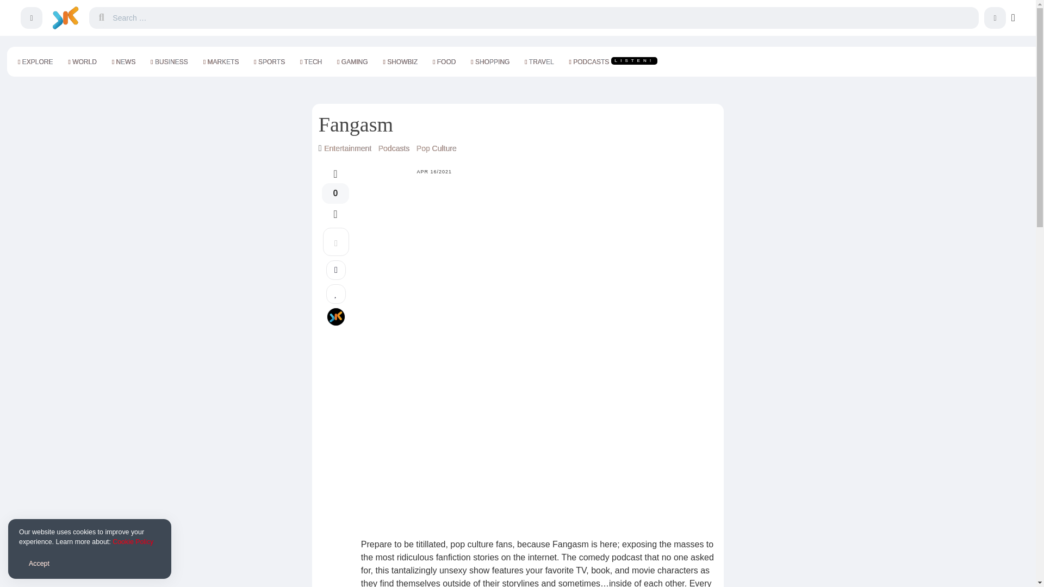 This screenshot has width=1044, height=587. What do you see at coordinates (543, 17) in the screenshot?
I see `Search for:` at bounding box center [543, 17].